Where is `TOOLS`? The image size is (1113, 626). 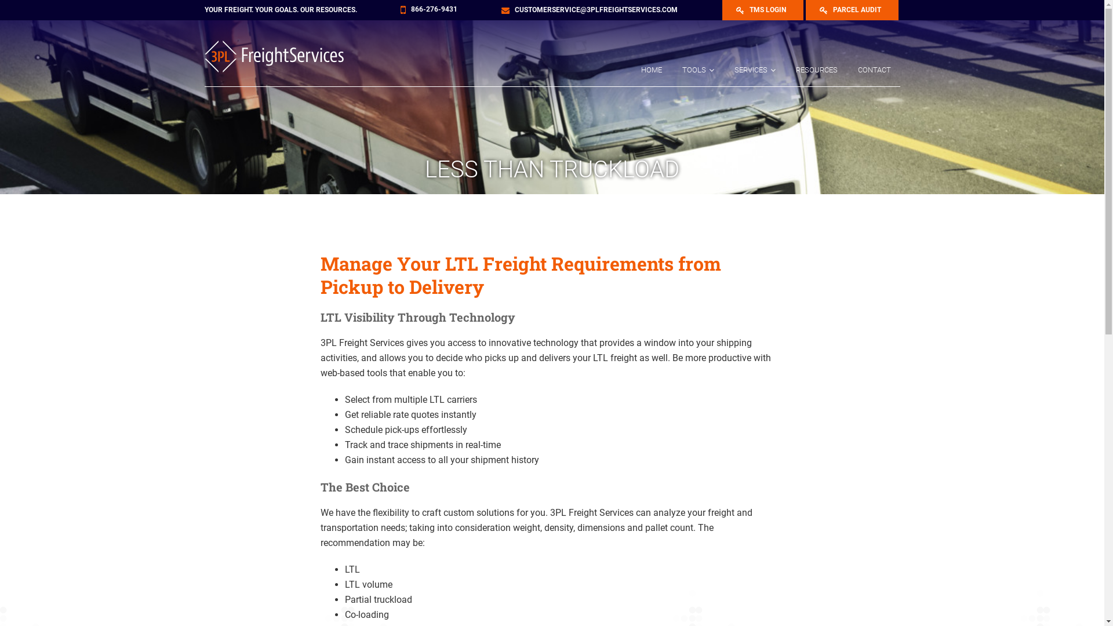
TOOLS is located at coordinates (698, 70).